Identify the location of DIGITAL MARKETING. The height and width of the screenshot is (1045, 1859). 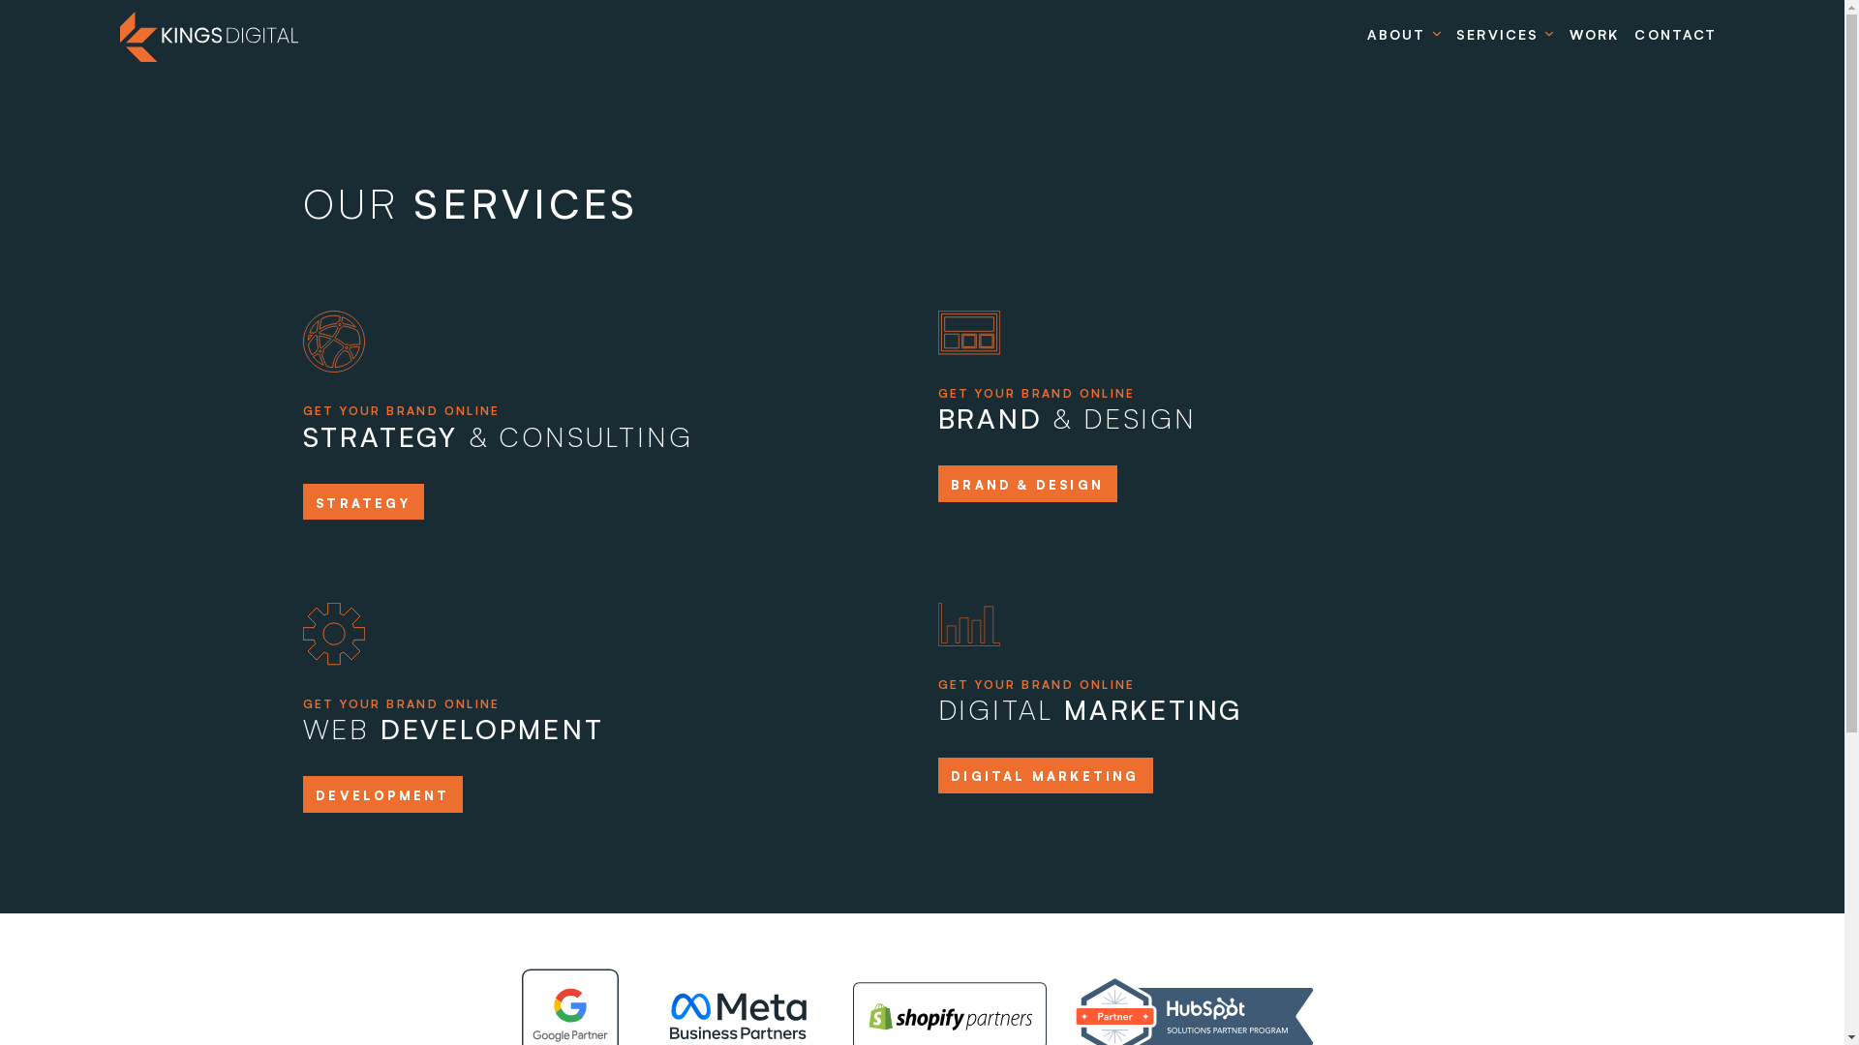
(1045, 776).